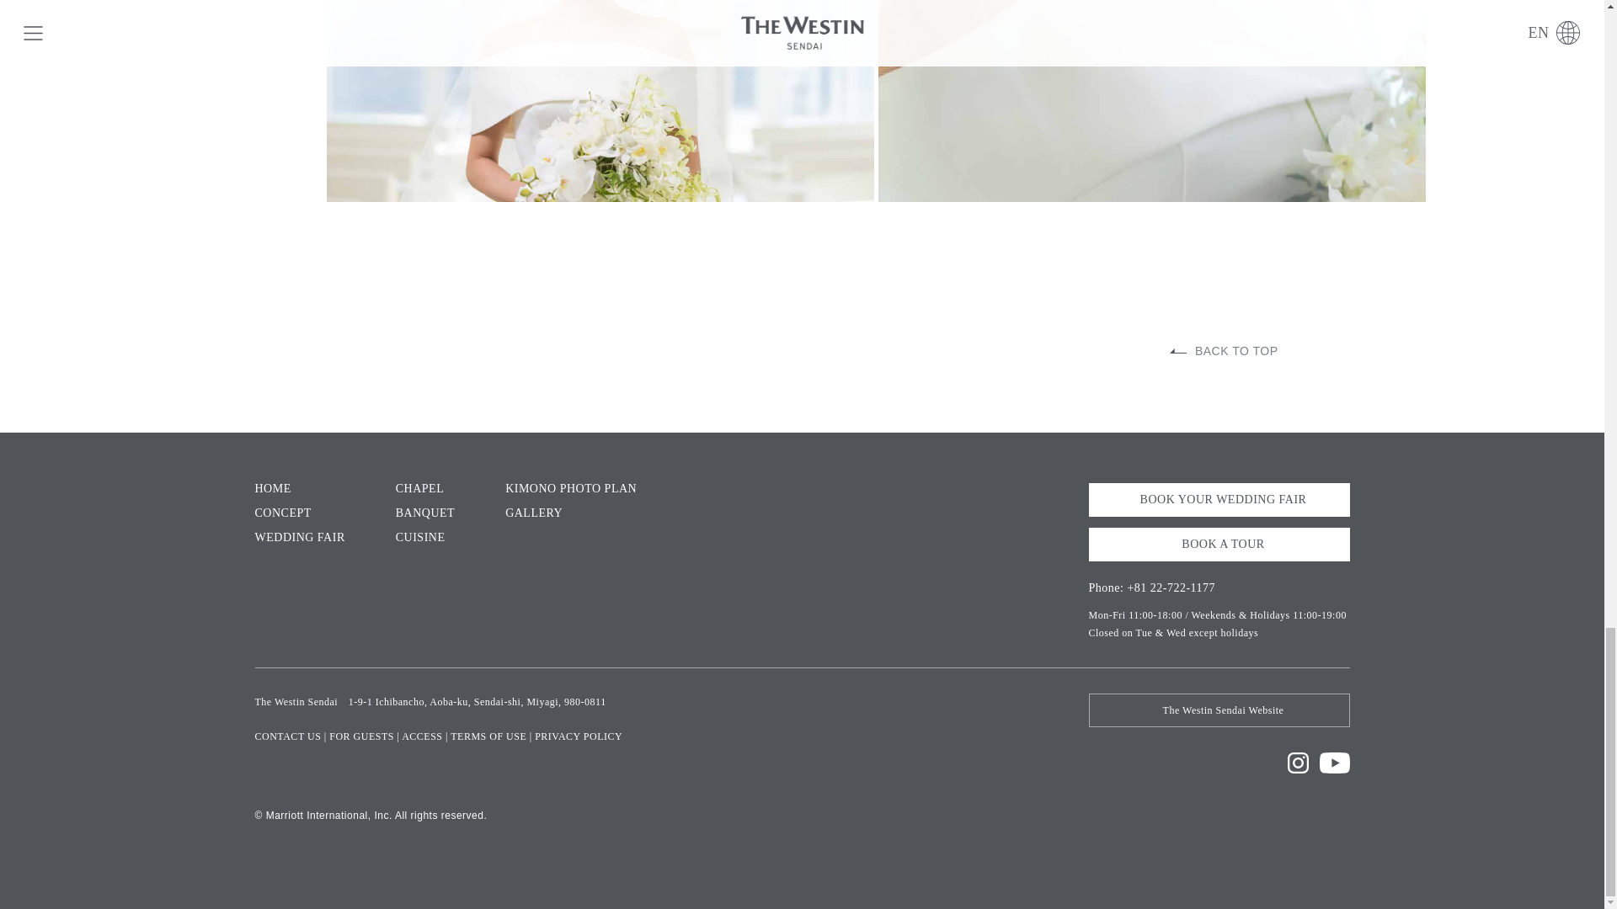  Describe the element at coordinates (421, 736) in the screenshot. I see `ACCESS` at that location.